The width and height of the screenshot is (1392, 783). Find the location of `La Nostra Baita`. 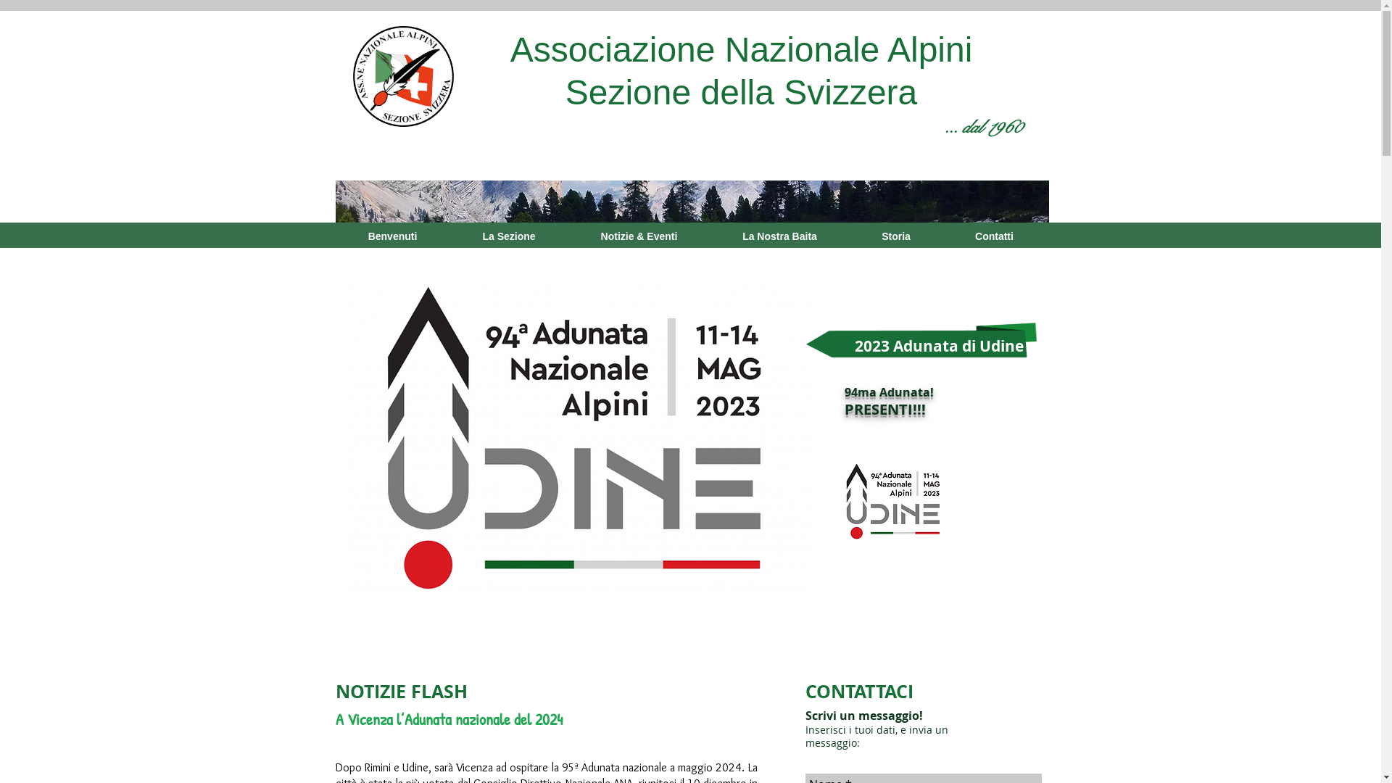

La Nostra Baita is located at coordinates (780, 236).